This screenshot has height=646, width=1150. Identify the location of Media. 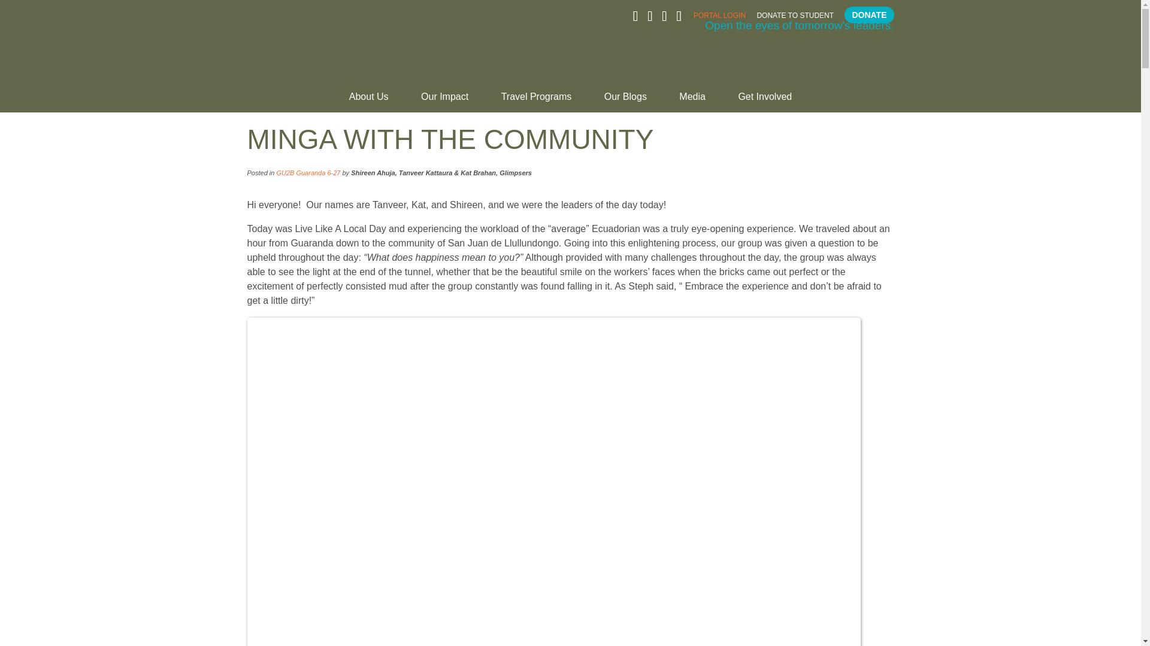
(692, 102).